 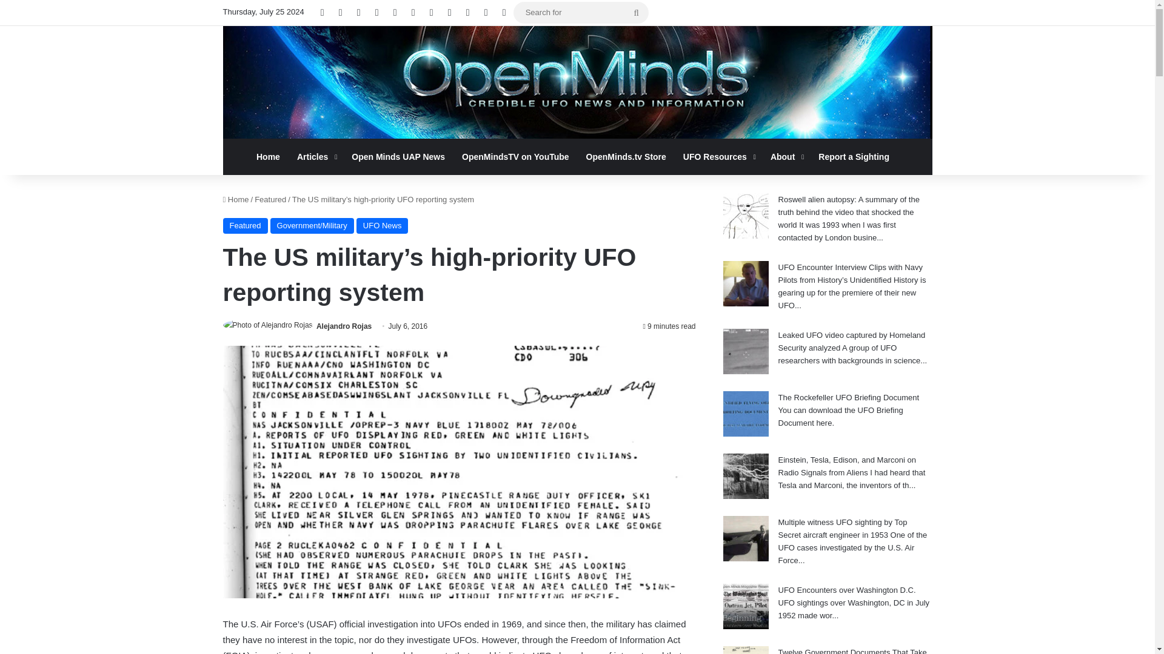 What do you see at coordinates (636, 12) in the screenshot?
I see `Search for` at bounding box center [636, 12].